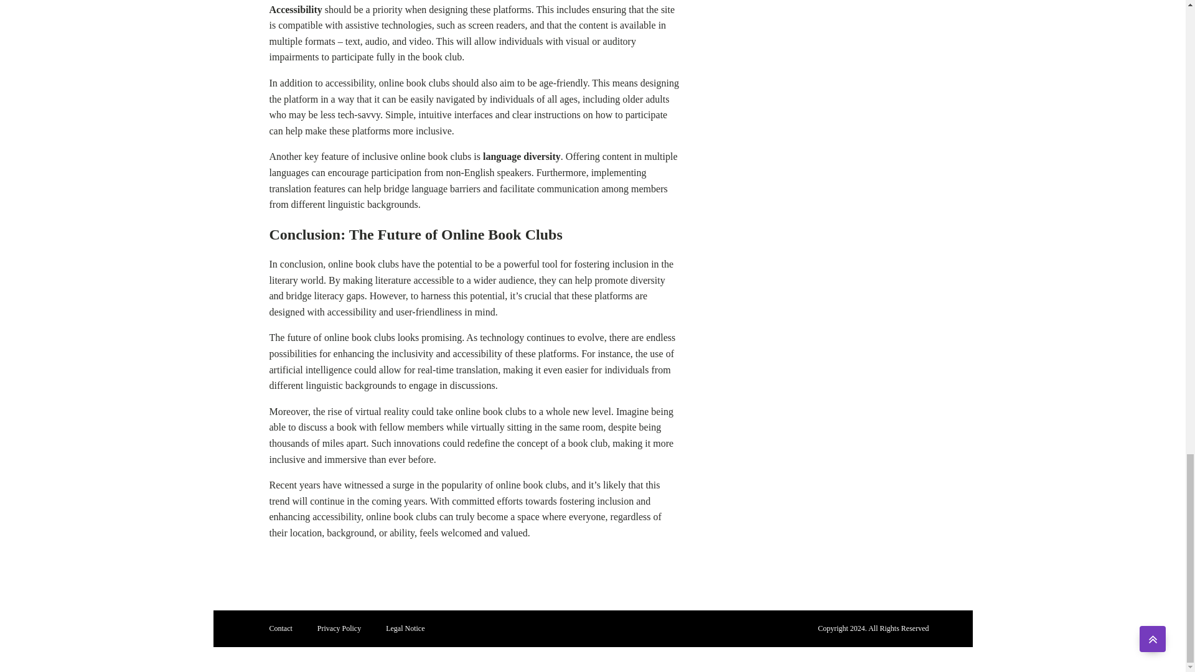 Image resolution: width=1195 pixels, height=672 pixels. Describe the element at coordinates (280, 628) in the screenshot. I see `Contact` at that location.